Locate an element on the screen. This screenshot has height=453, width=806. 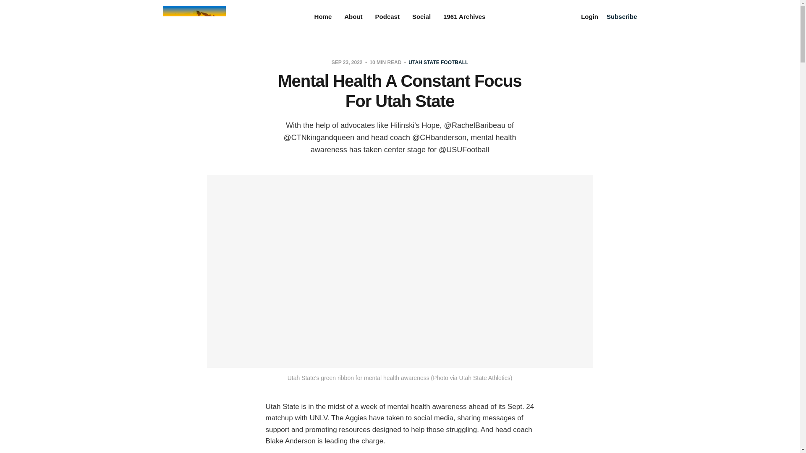
Subscribe is located at coordinates (622, 17).